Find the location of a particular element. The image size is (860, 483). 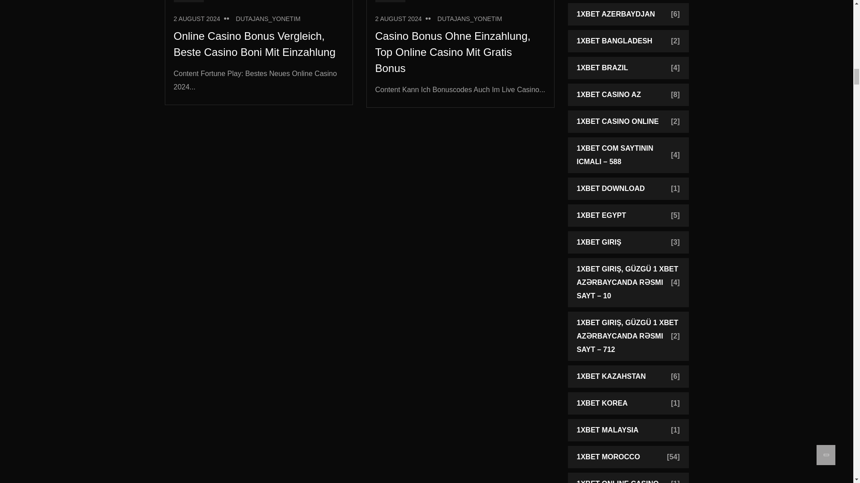

2 AUGUST 2024 is located at coordinates (197, 18).